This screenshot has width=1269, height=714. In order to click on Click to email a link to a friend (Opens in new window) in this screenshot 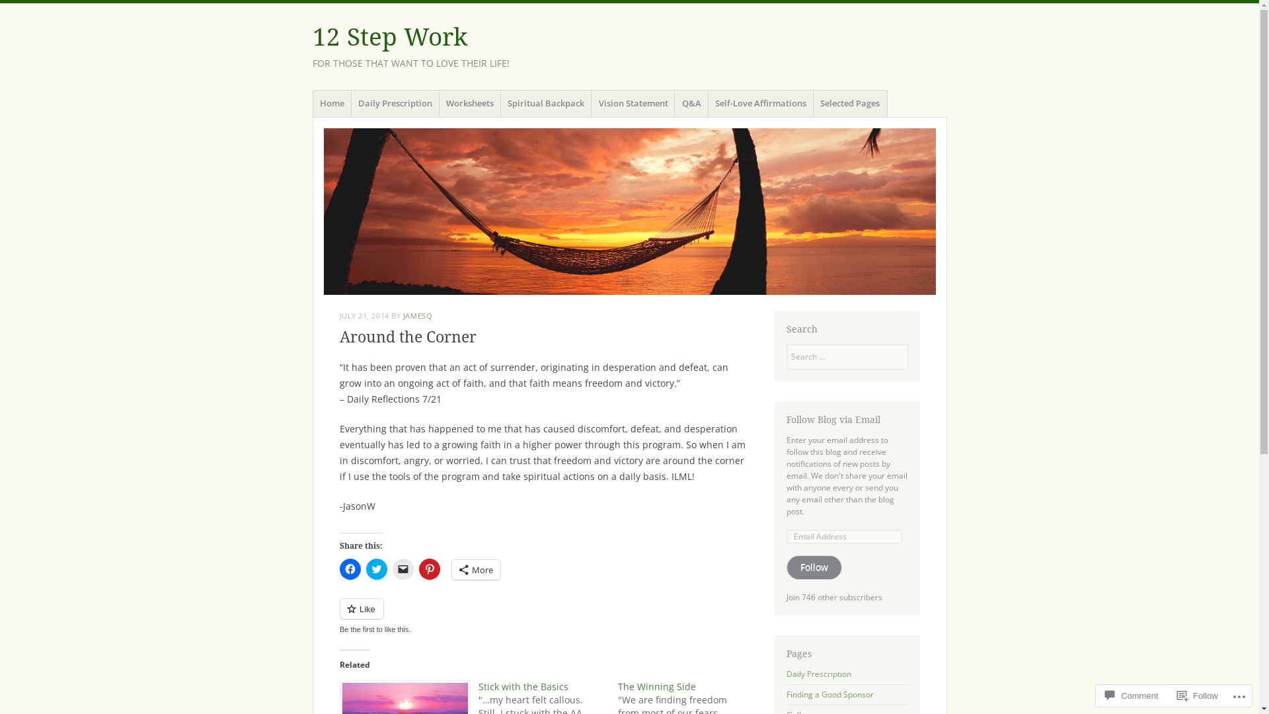, I will do `click(403, 569)`.